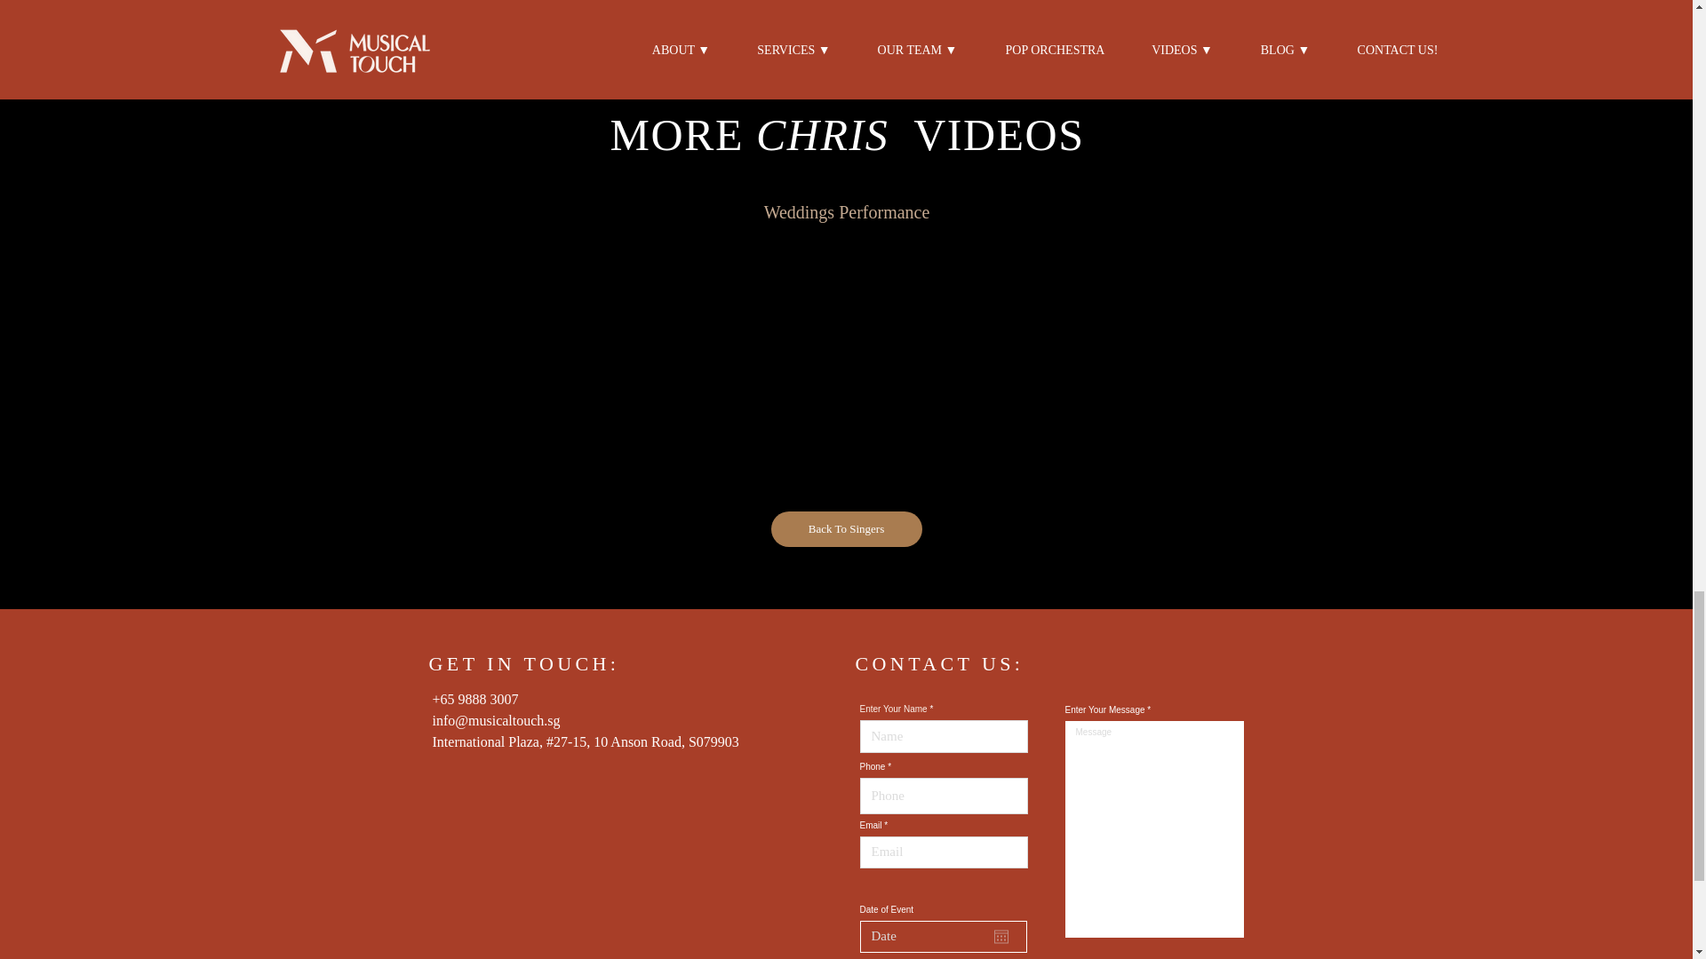 Image resolution: width=1706 pixels, height=959 pixels. I want to click on Back To Singers, so click(846, 528).